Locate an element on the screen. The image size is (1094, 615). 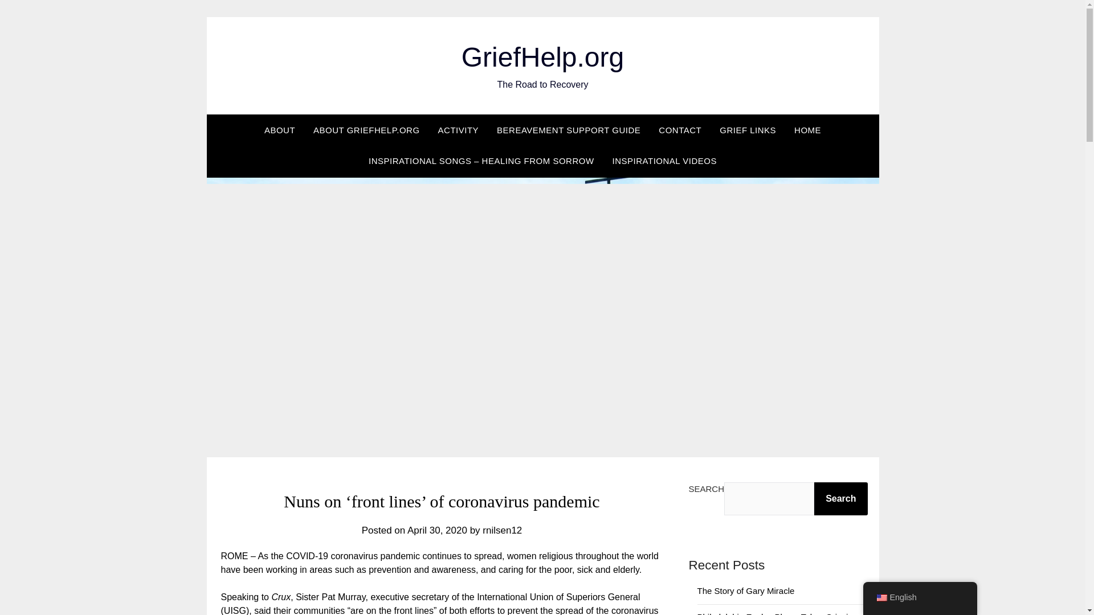
BEREAVEMENT SUPPORT GUIDE is located at coordinates (569, 130).